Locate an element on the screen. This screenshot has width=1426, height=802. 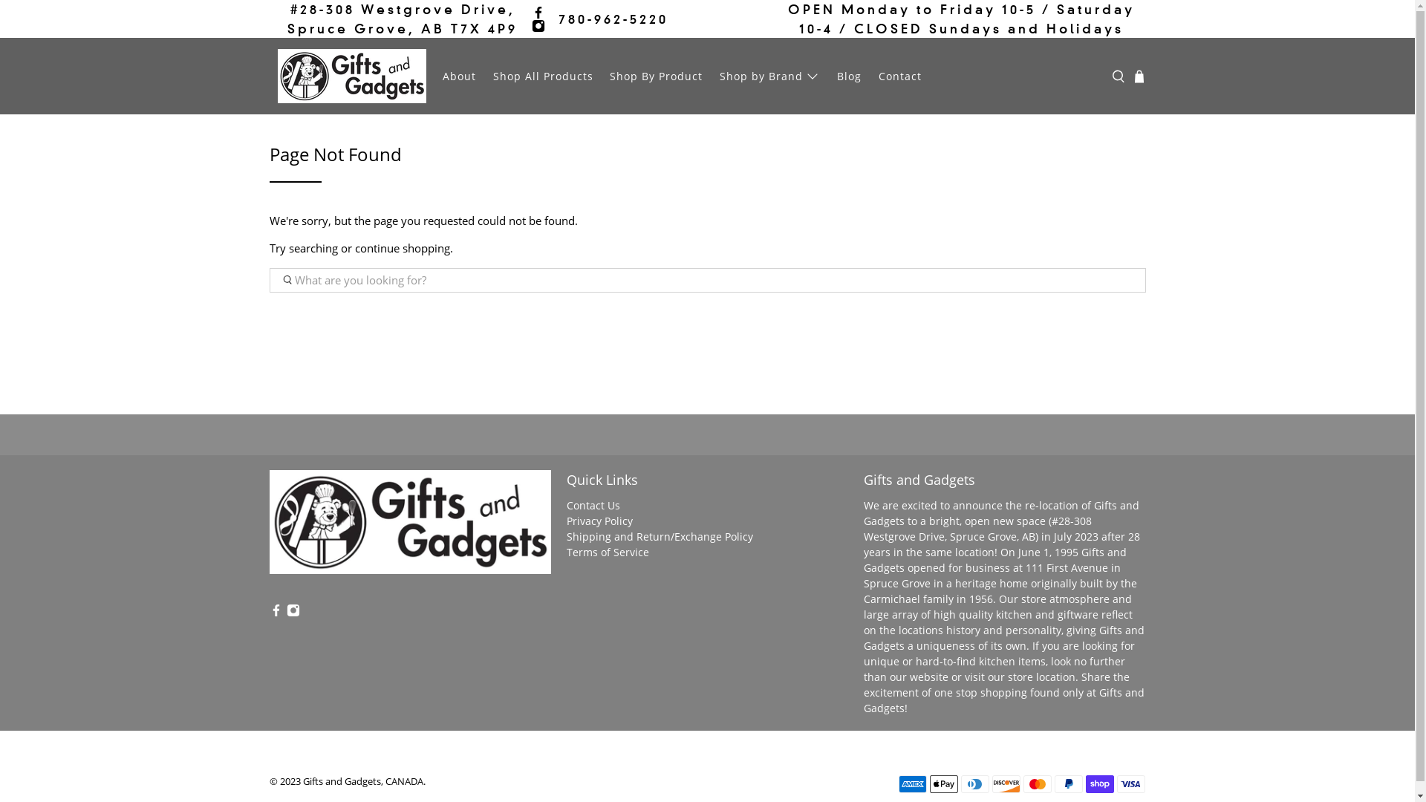
About is located at coordinates (460, 76).